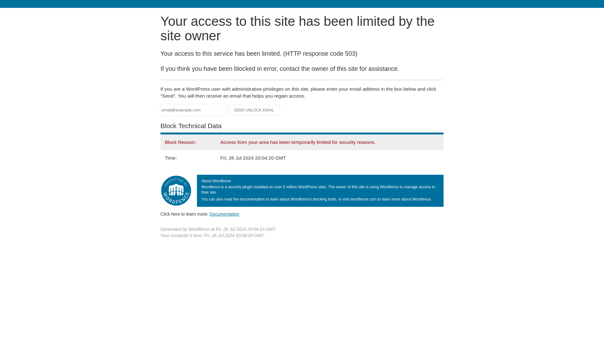 This screenshot has height=340, width=604. What do you see at coordinates (224, 214) in the screenshot?
I see `Documentation` at bounding box center [224, 214].